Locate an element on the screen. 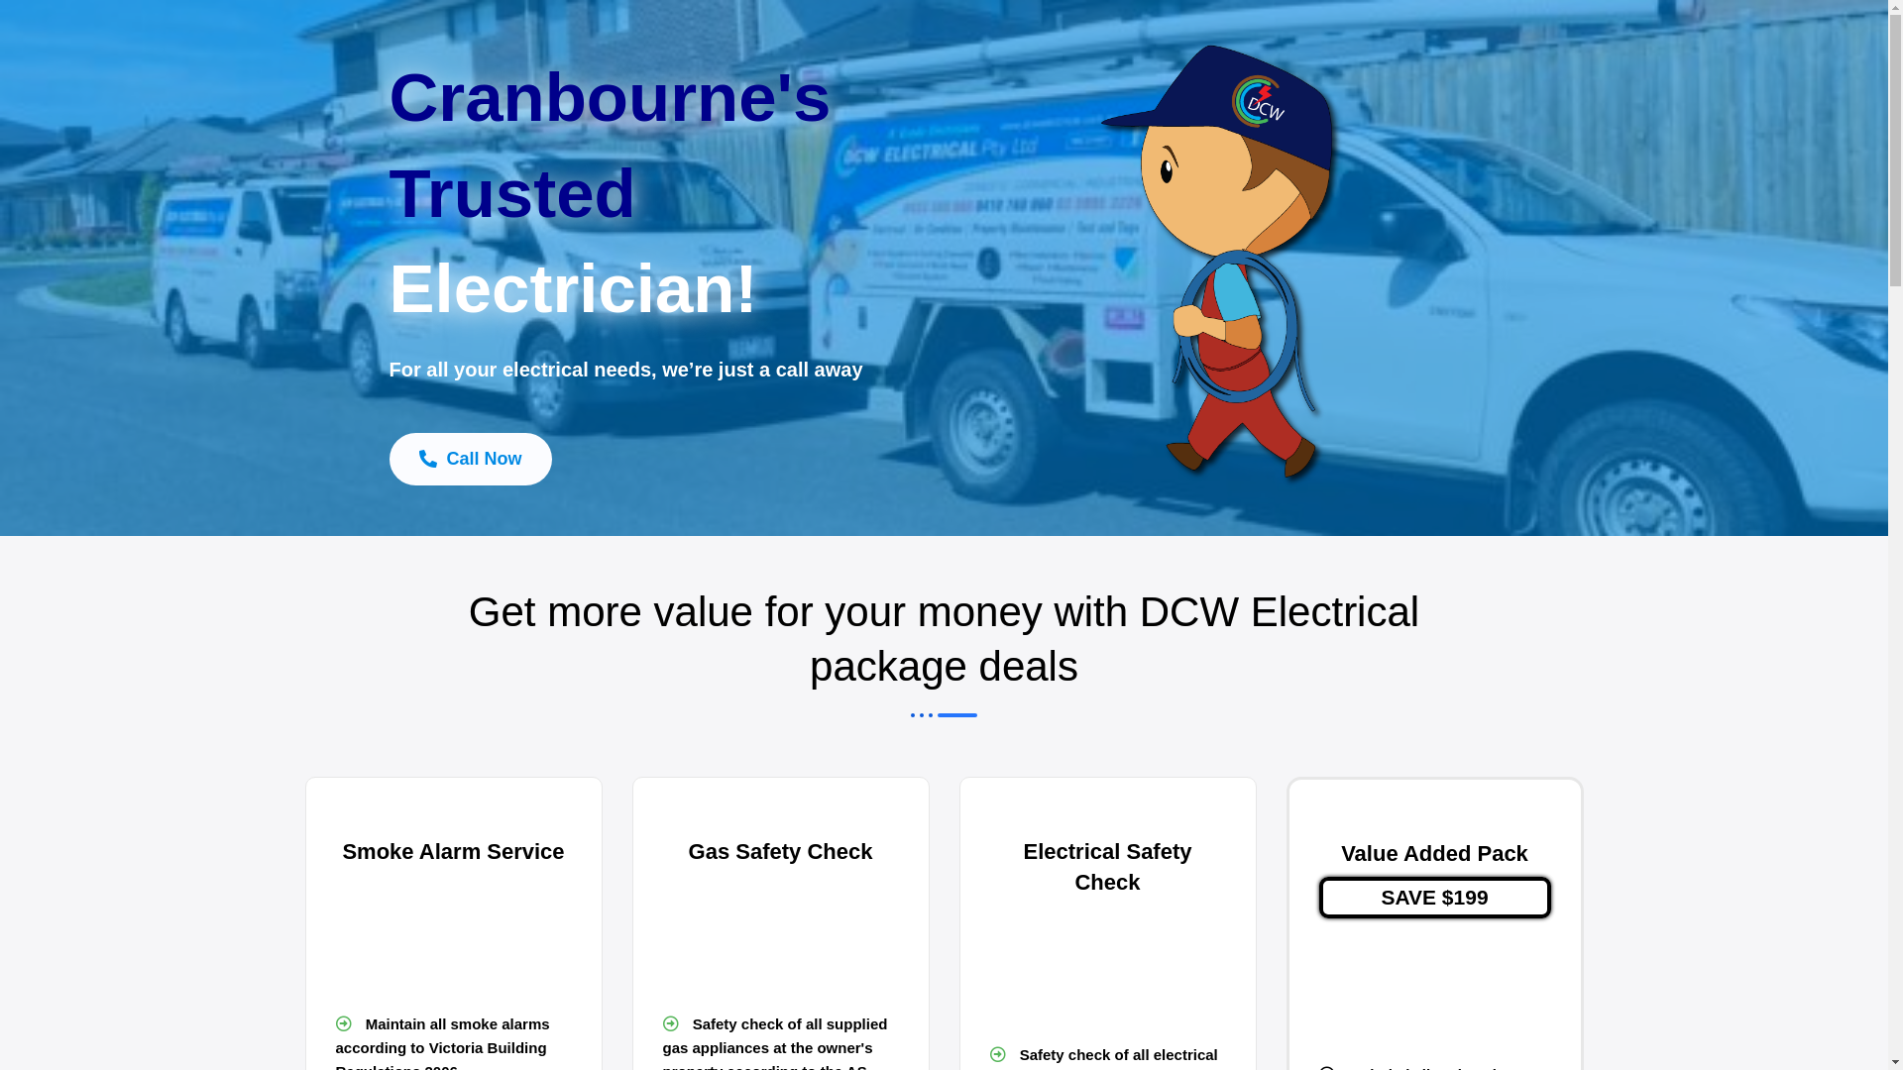 The width and height of the screenshot is (1903, 1070). Call Now is located at coordinates (470, 460).